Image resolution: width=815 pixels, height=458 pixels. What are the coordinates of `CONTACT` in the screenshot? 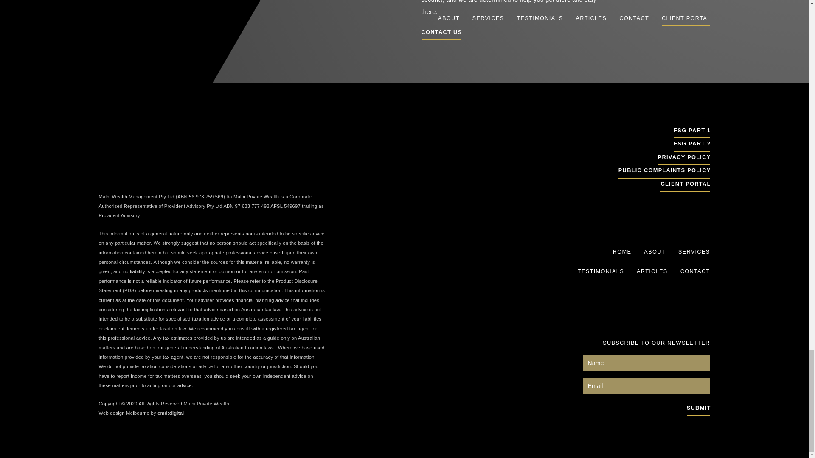 It's located at (695, 271).